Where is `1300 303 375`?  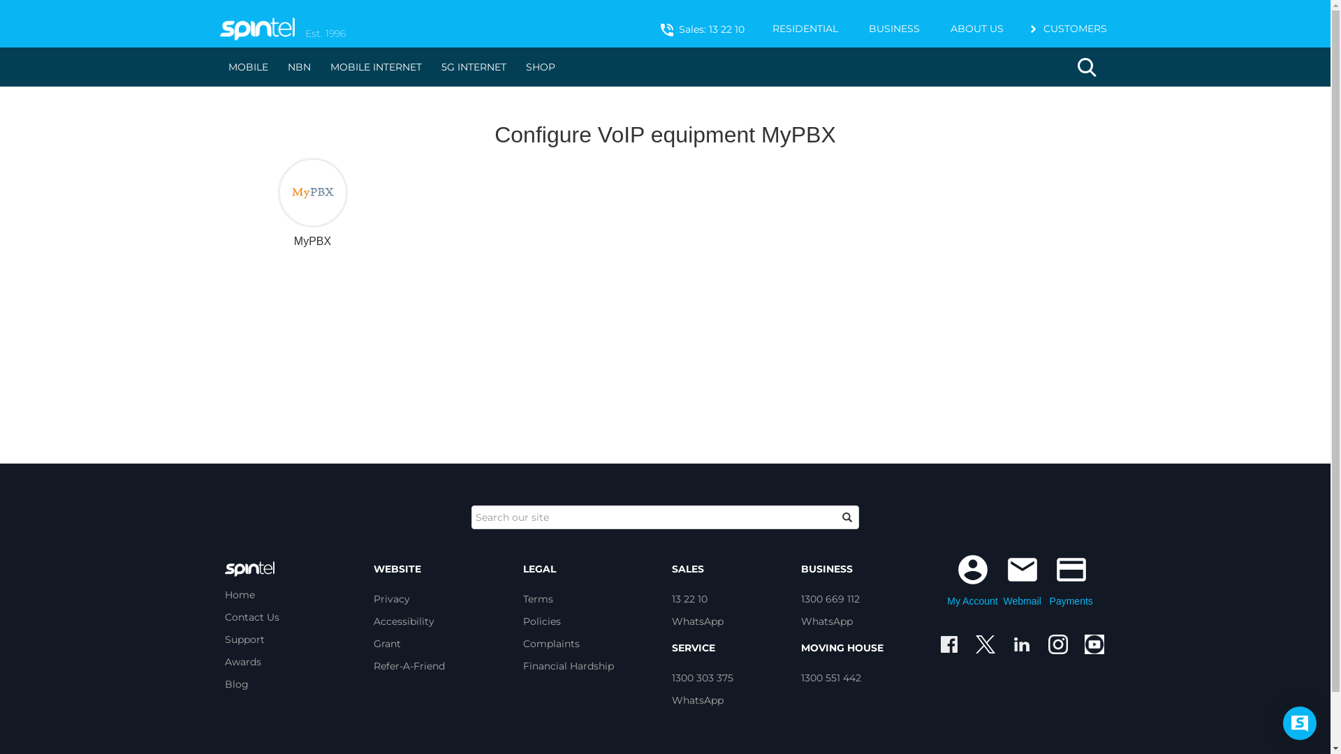 1300 303 375 is located at coordinates (703, 678).